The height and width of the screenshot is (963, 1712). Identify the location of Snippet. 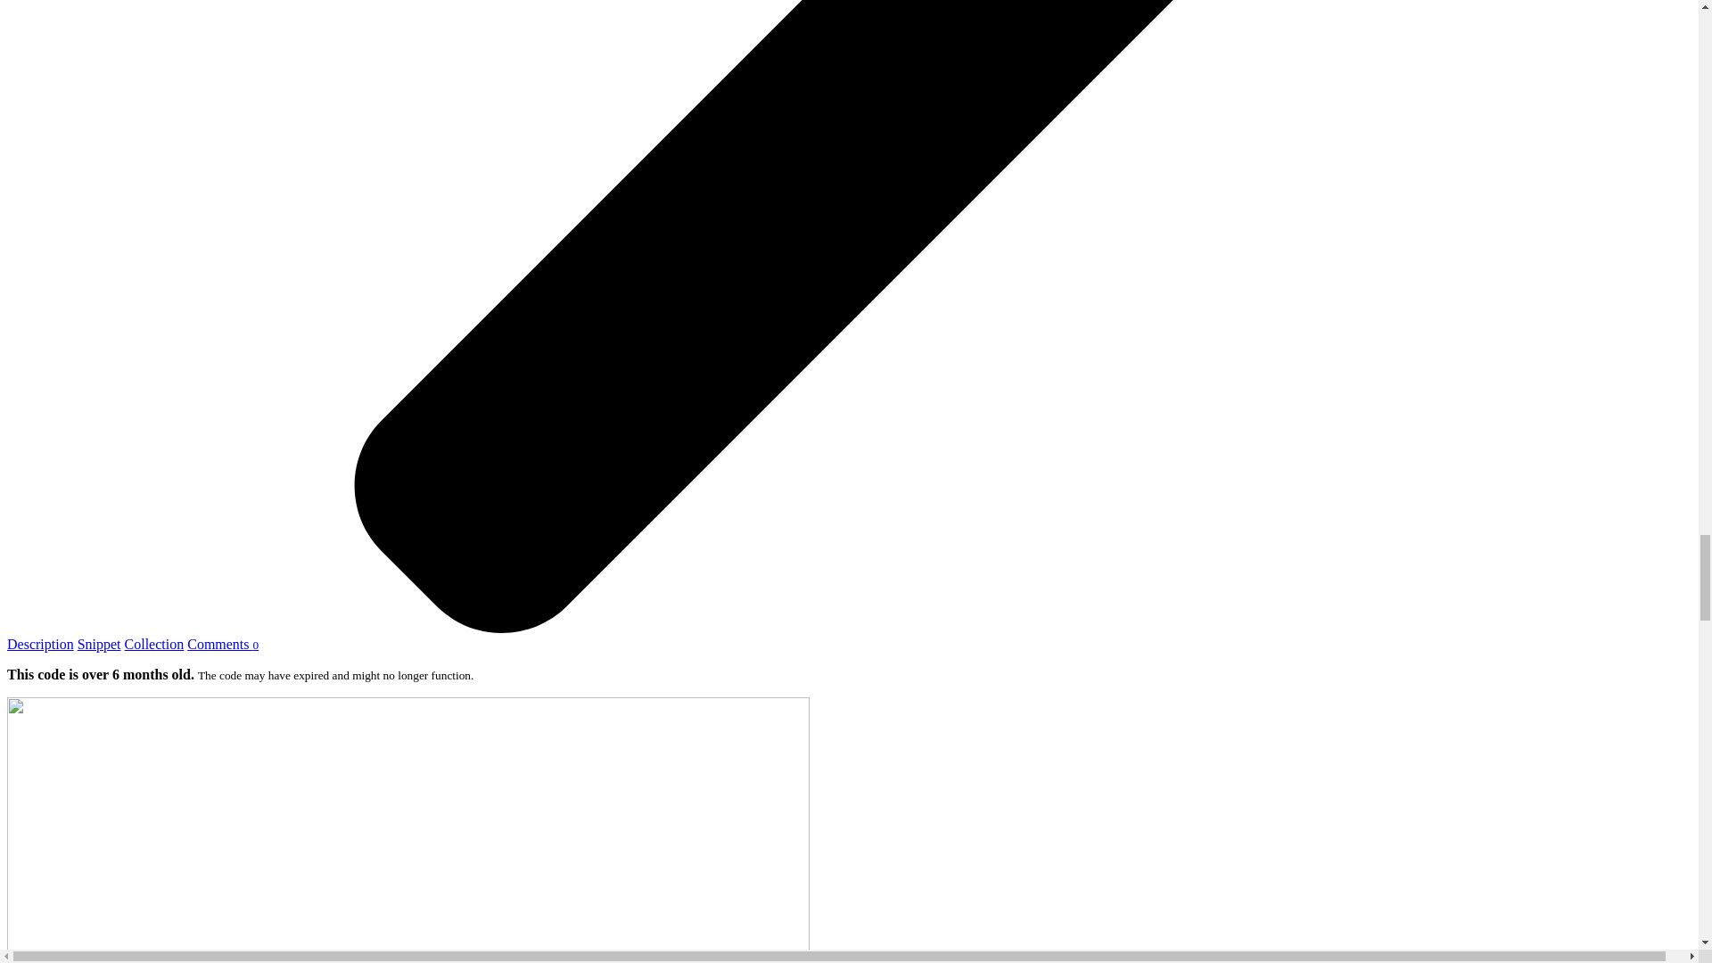
(99, 644).